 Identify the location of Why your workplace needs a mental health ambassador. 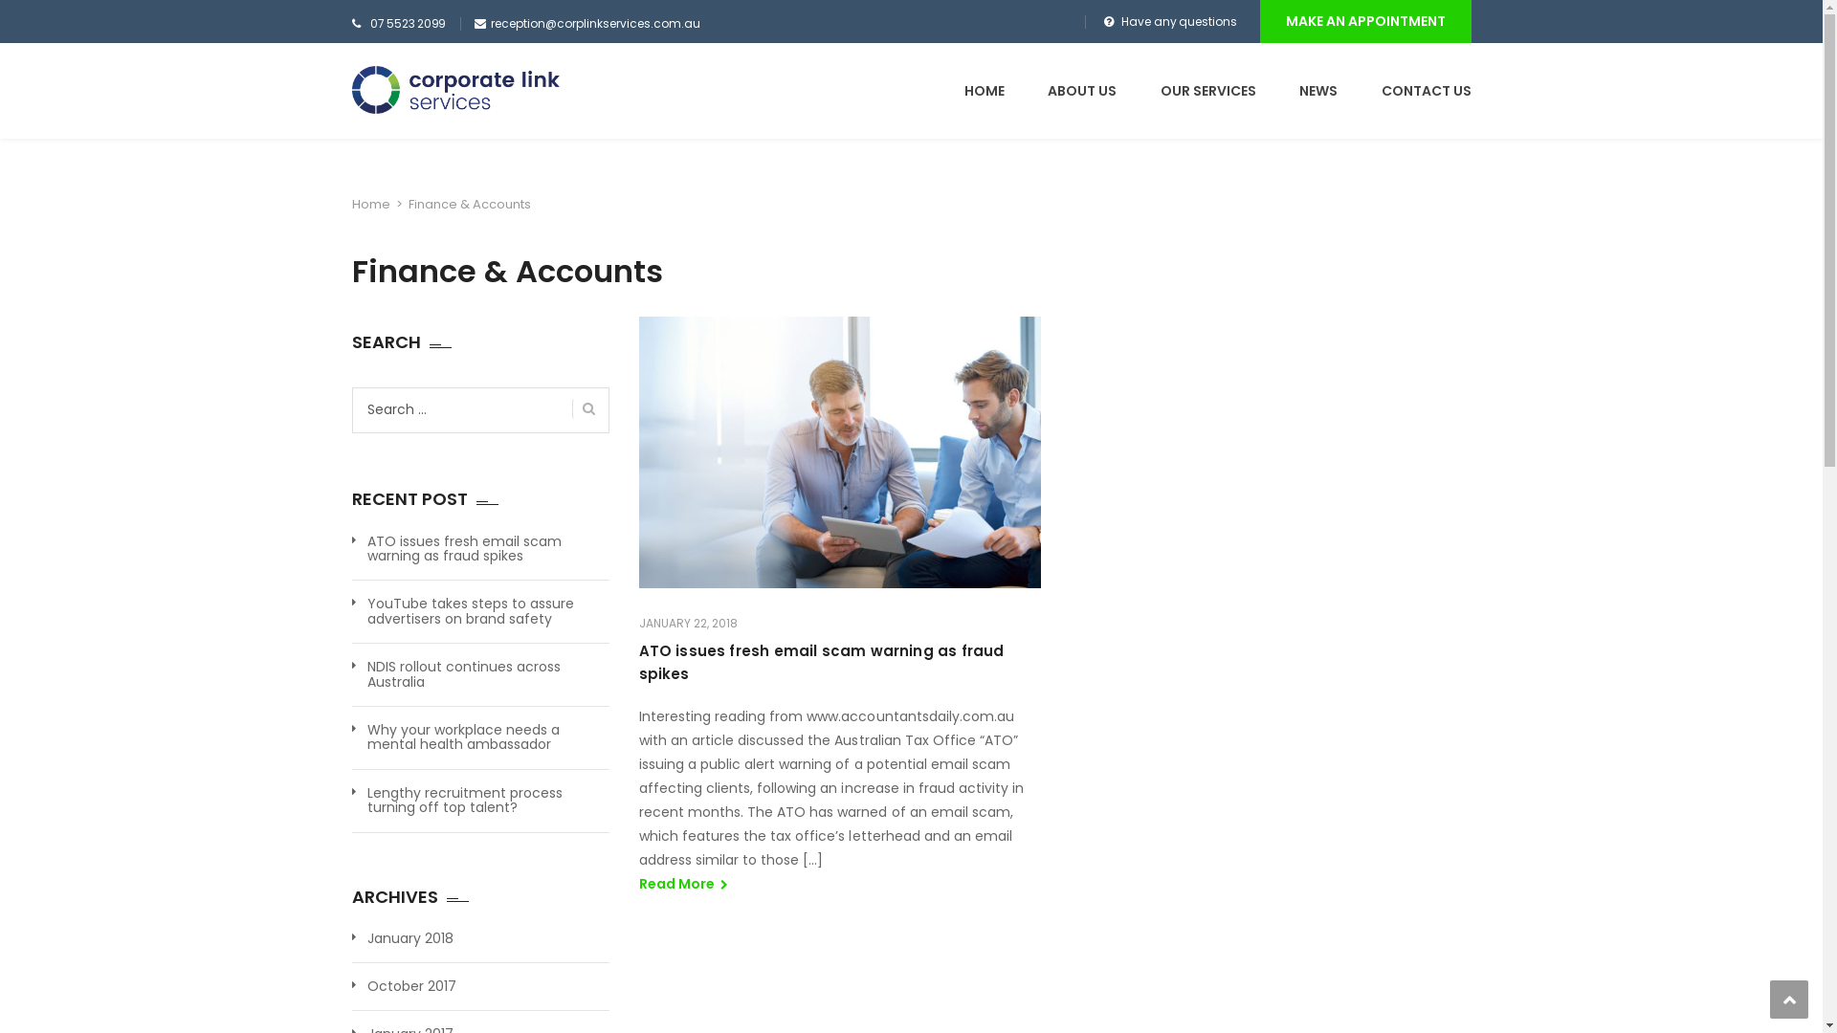
(489, 738).